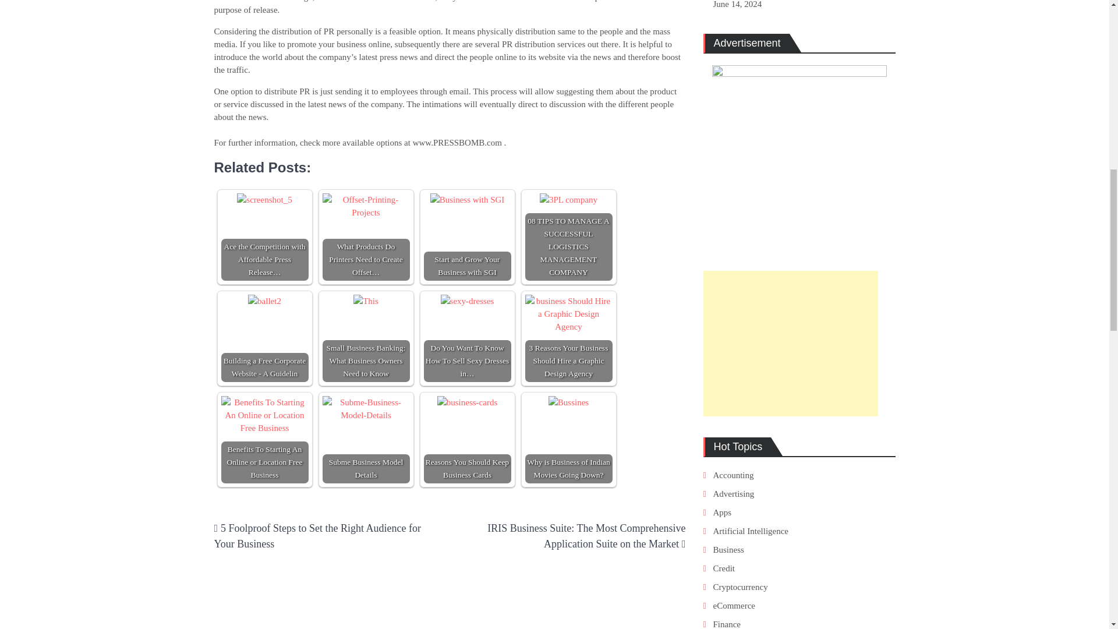  What do you see at coordinates (568, 199) in the screenshot?
I see `08 TIPS TO MANAGE A SUCCESSFUL LOGISTICS MANAGEMENT COMPANY` at bounding box center [568, 199].